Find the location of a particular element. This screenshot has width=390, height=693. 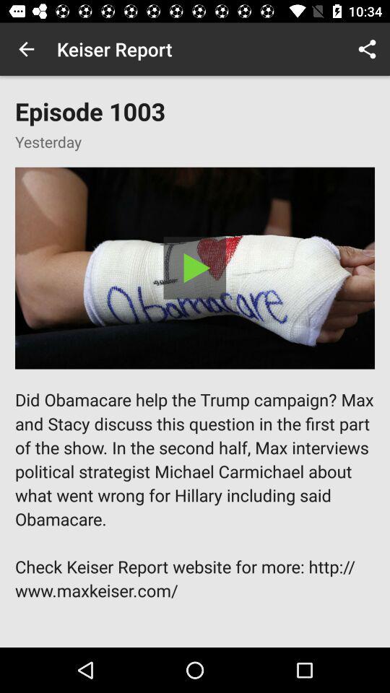

open the item above the did obamacare help item is located at coordinates (195, 268).